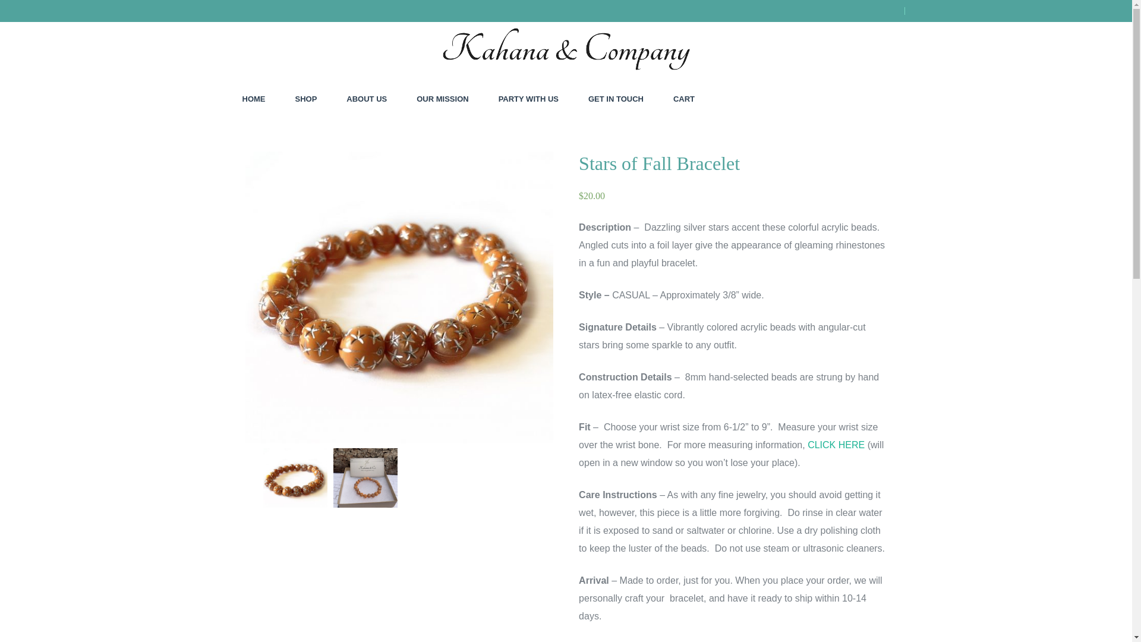 The width and height of the screenshot is (1141, 642). What do you see at coordinates (442, 99) in the screenshot?
I see `OUR MISSION` at bounding box center [442, 99].